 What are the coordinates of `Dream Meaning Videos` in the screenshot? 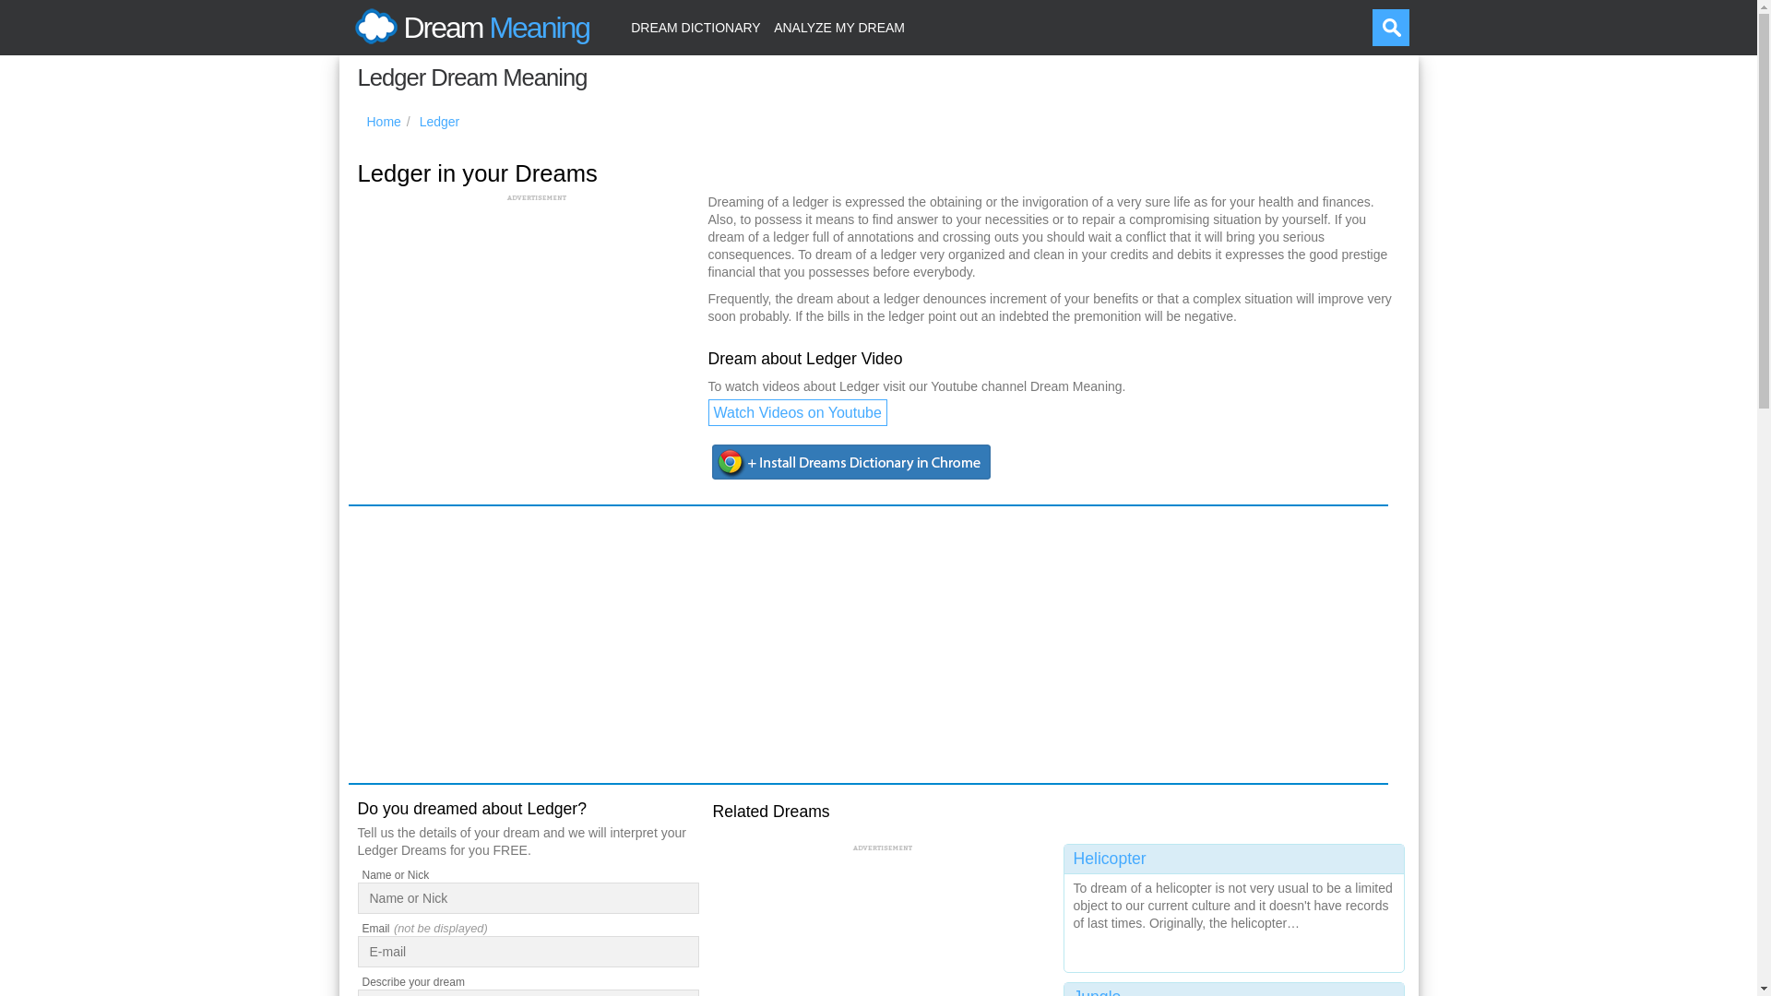 It's located at (797, 413).